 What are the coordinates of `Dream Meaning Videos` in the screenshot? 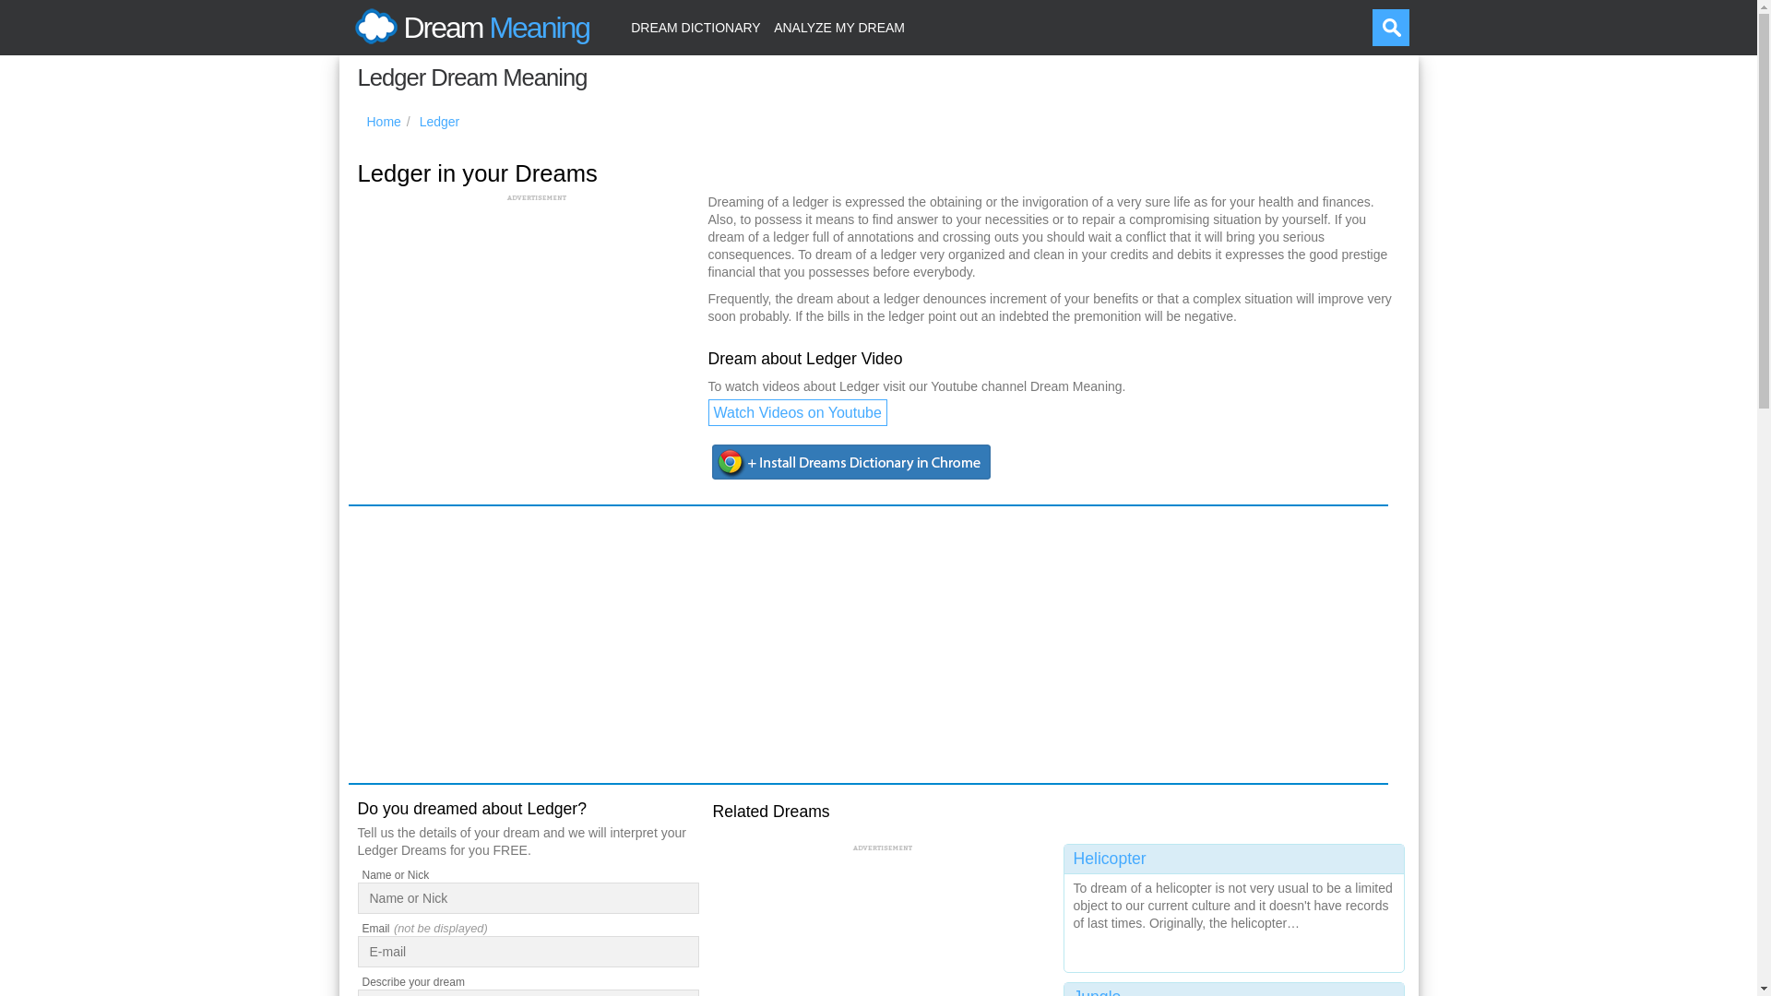 It's located at (797, 413).